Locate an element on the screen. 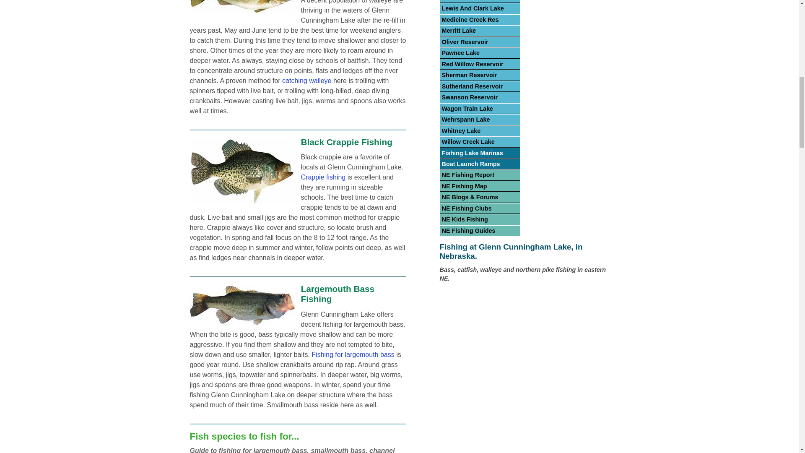 The width and height of the screenshot is (805, 453). catching walleye is located at coordinates (306, 81).